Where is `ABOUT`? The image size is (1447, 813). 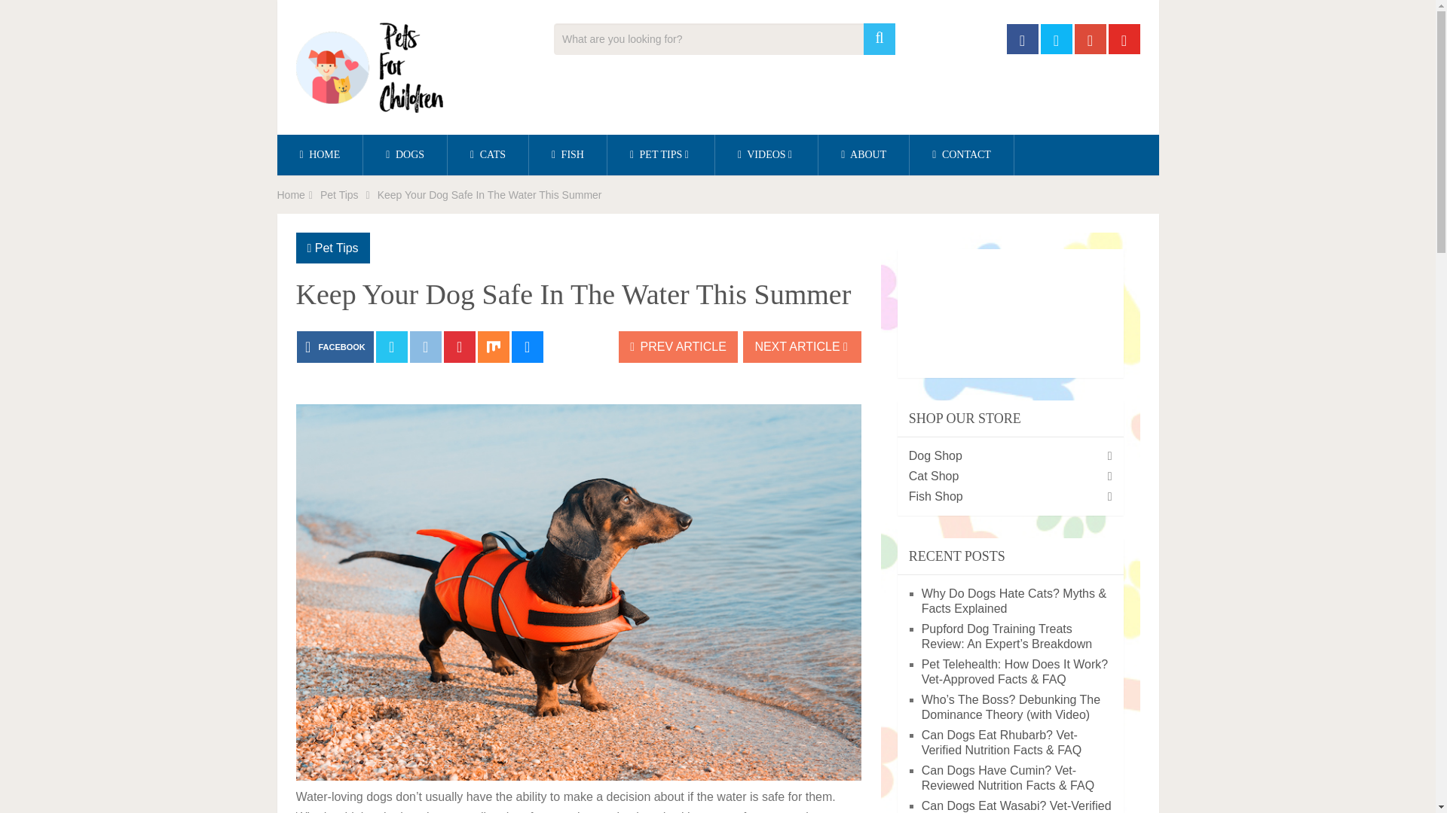
ABOUT is located at coordinates (864, 155).